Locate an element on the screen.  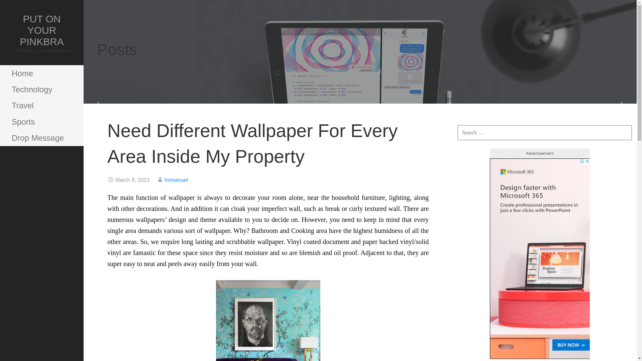
Travel is located at coordinates (41, 106).